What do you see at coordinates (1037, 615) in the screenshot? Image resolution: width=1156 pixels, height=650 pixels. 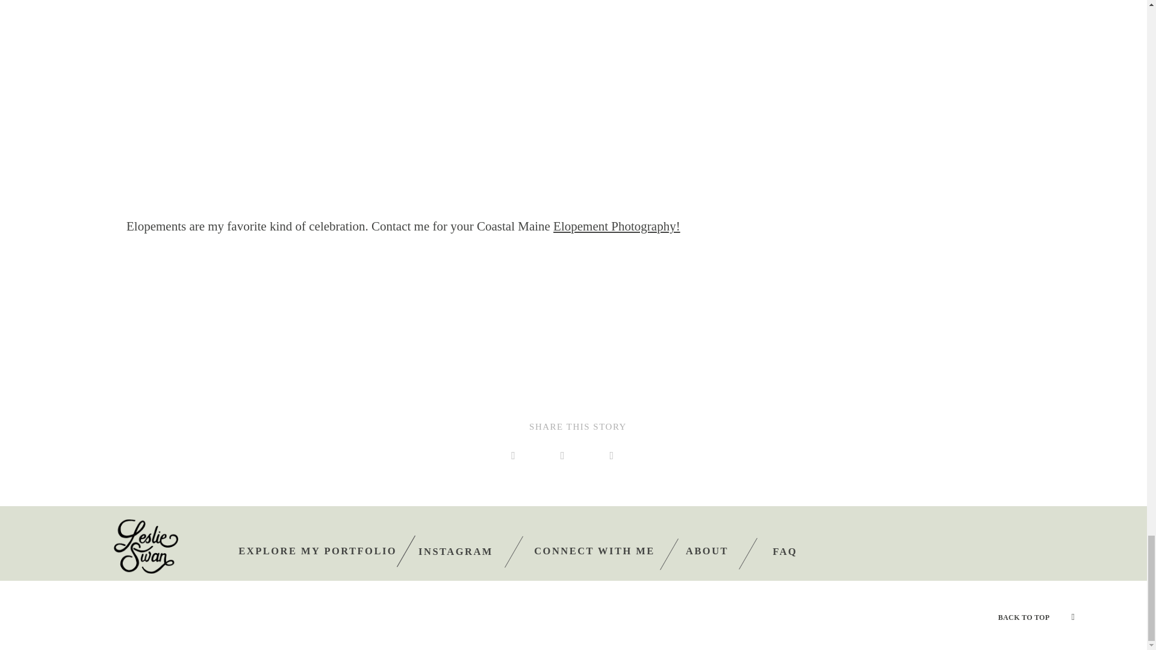 I see `BACK TO TOP` at bounding box center [1037, 615].